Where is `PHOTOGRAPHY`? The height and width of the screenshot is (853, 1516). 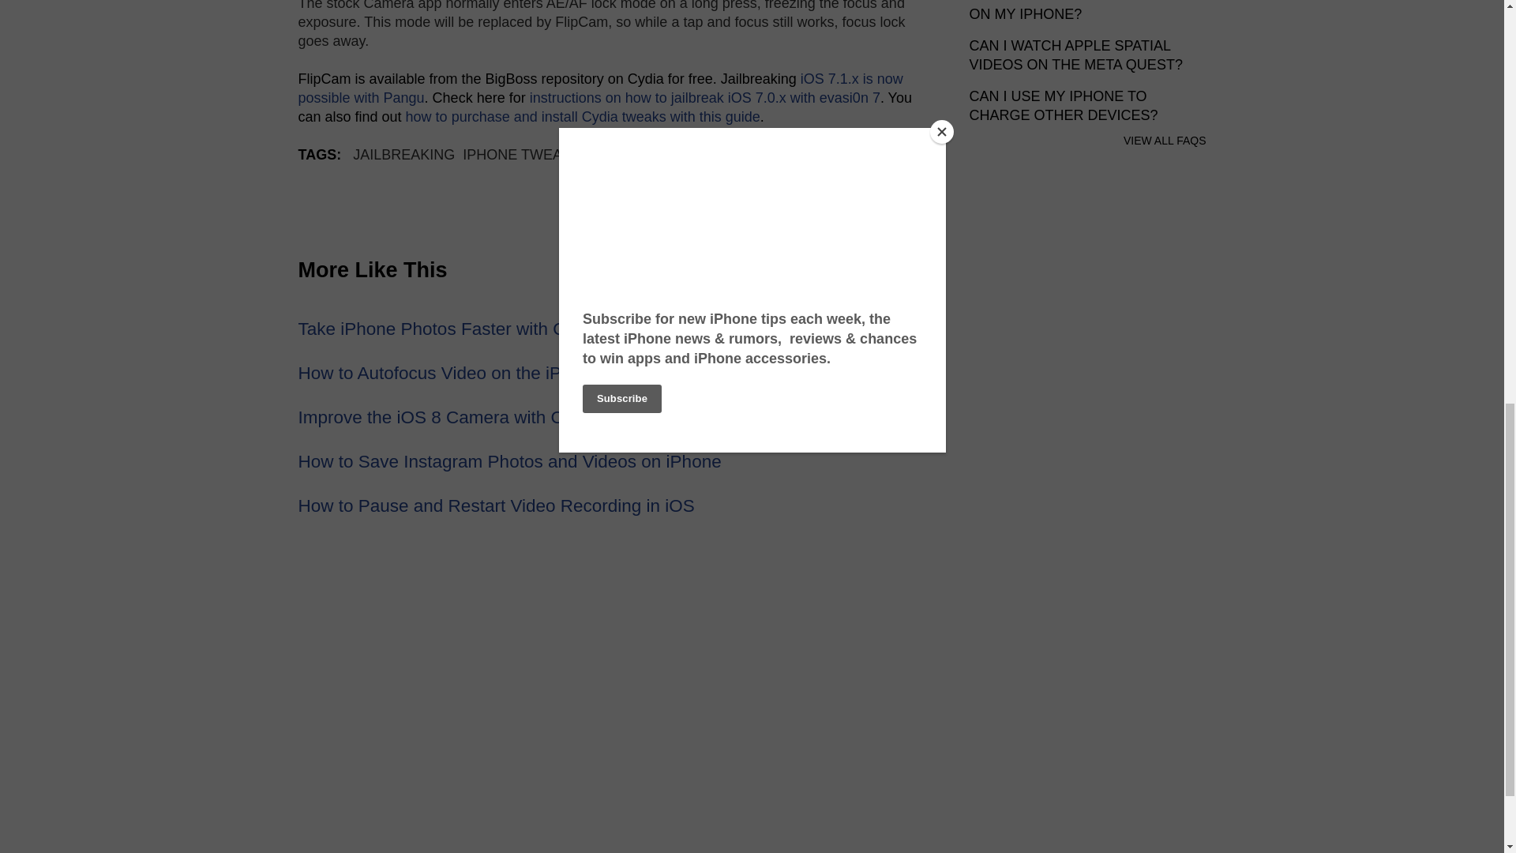
PHOTOGRAPHY is located at coordinates (644, 155).